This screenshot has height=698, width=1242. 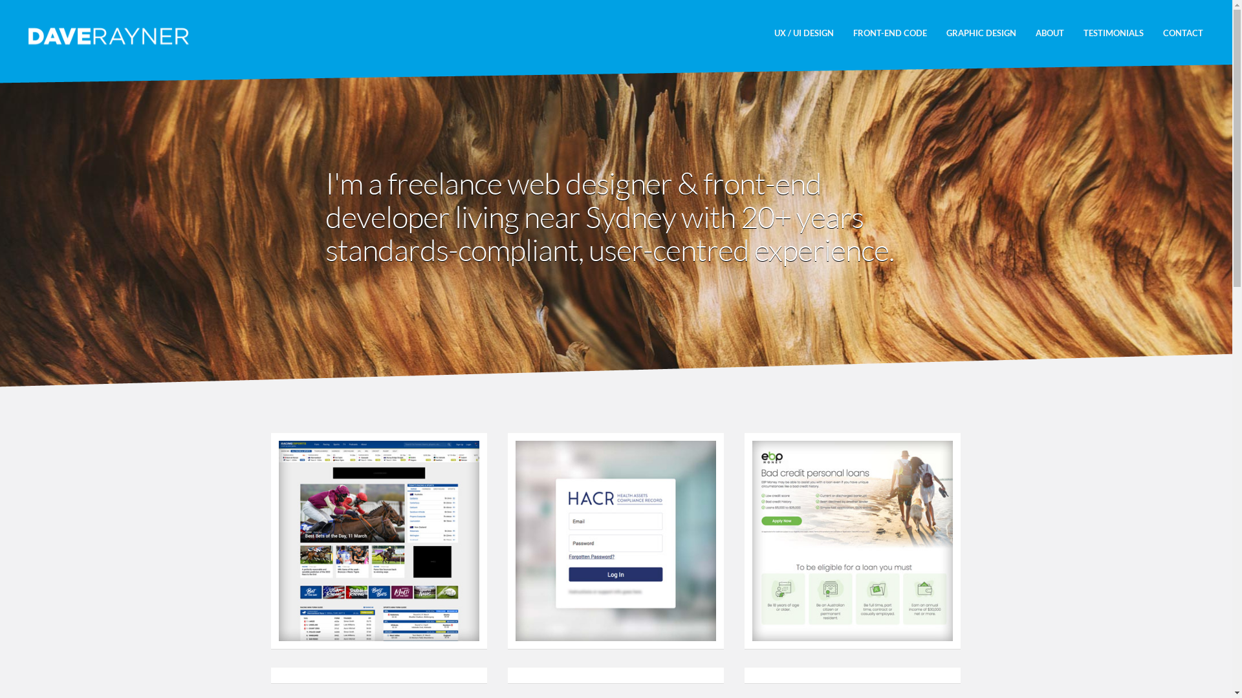 What do you see at coordinates (890, 33) in the screenshot?
I see `FRONT-END CODE` at bounding box center [890, 33].